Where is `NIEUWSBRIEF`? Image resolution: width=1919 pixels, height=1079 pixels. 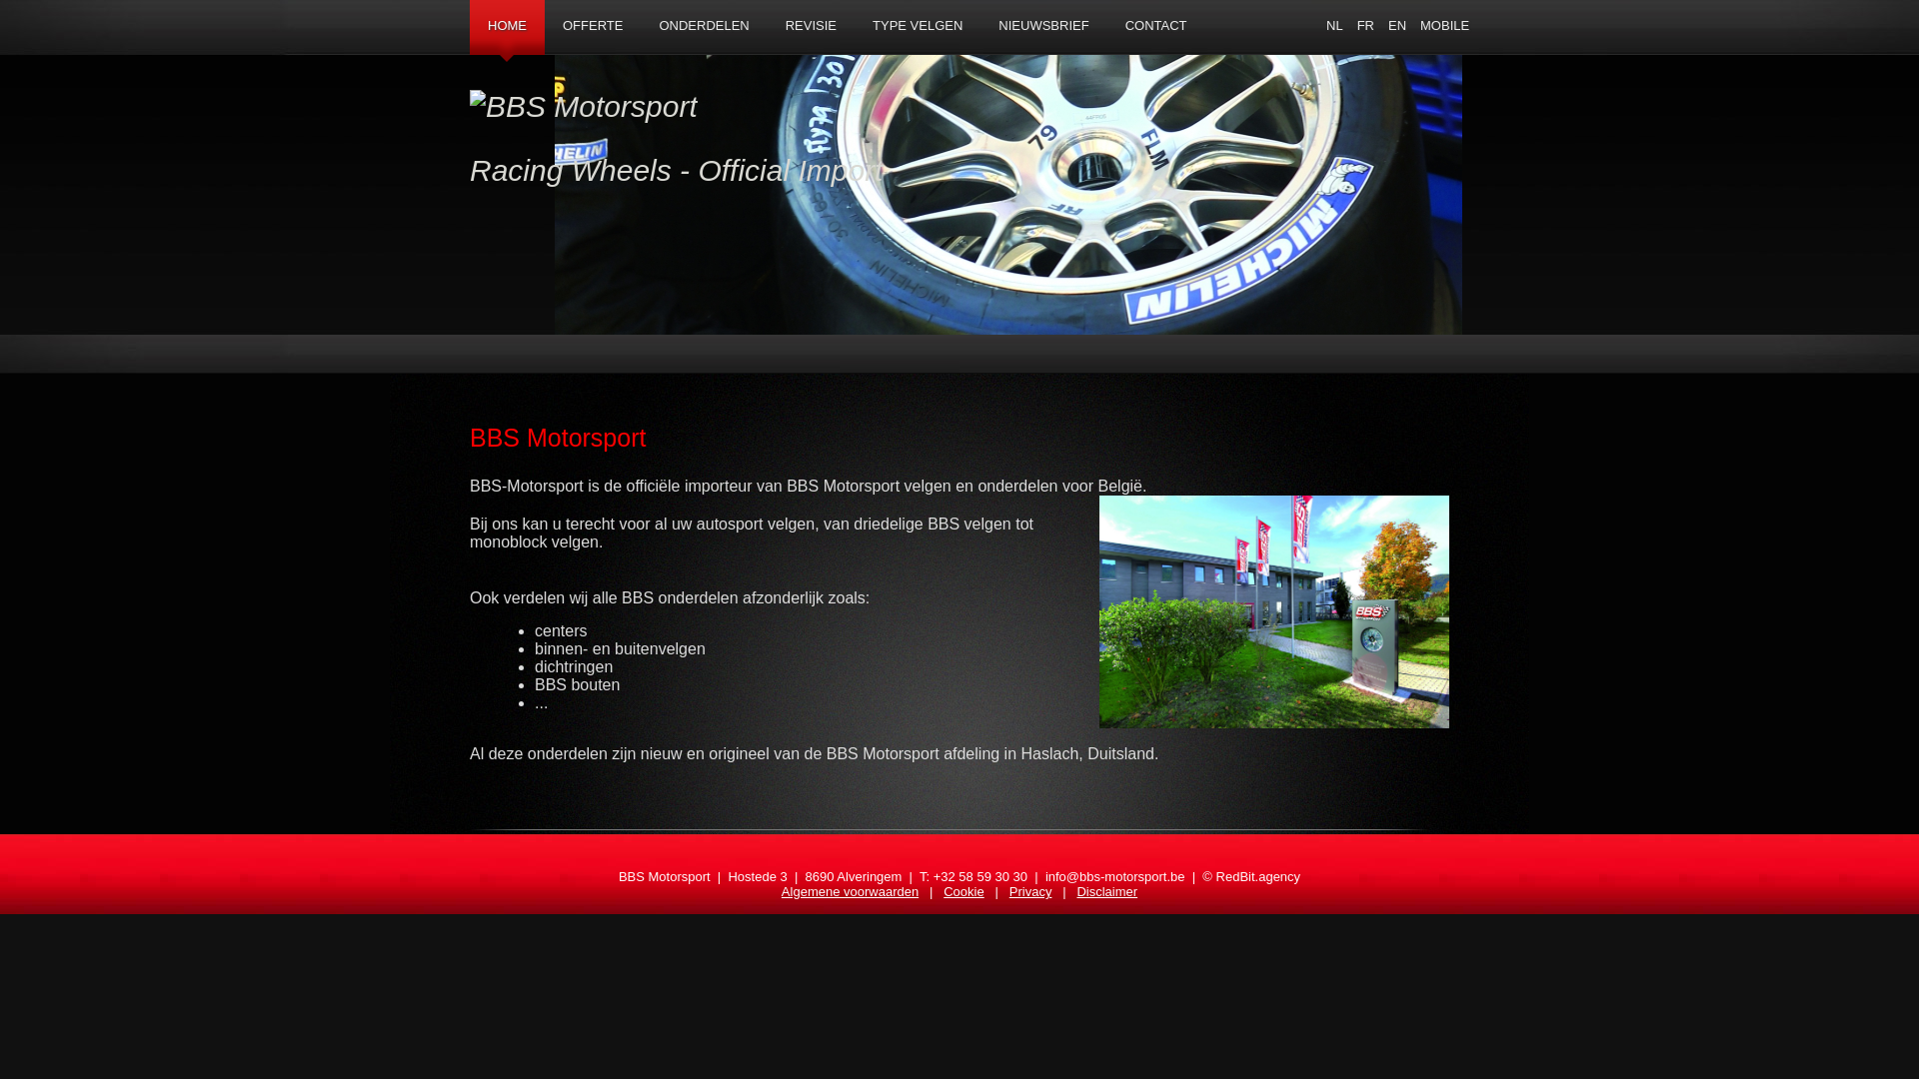 NIEUWSBRIEF is located at coordinates (1043, 26).